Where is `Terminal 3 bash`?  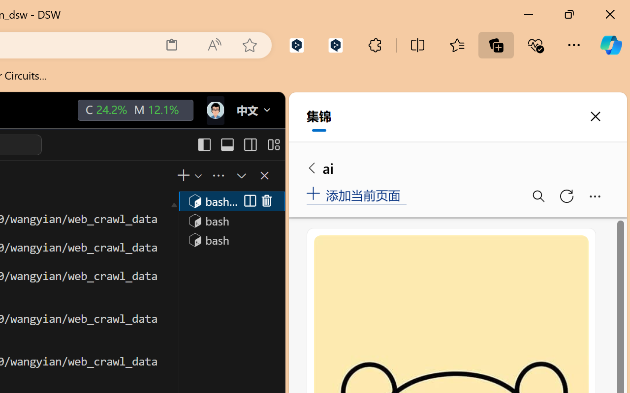
Terminal 3 bash is located at coordinates (231, 240).